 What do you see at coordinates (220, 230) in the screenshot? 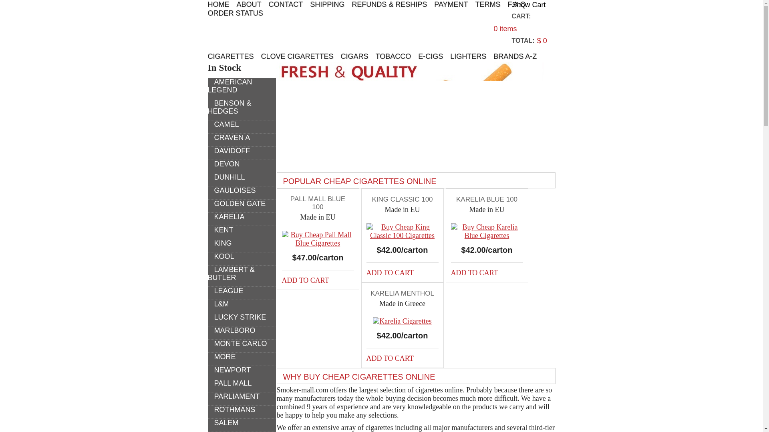
I see `KENT` at bounding box center [220, 230].